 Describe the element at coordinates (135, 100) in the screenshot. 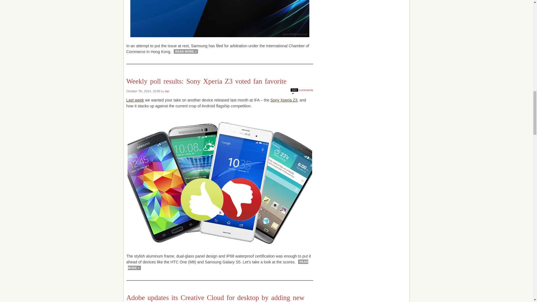

I see `Last week` at that location.